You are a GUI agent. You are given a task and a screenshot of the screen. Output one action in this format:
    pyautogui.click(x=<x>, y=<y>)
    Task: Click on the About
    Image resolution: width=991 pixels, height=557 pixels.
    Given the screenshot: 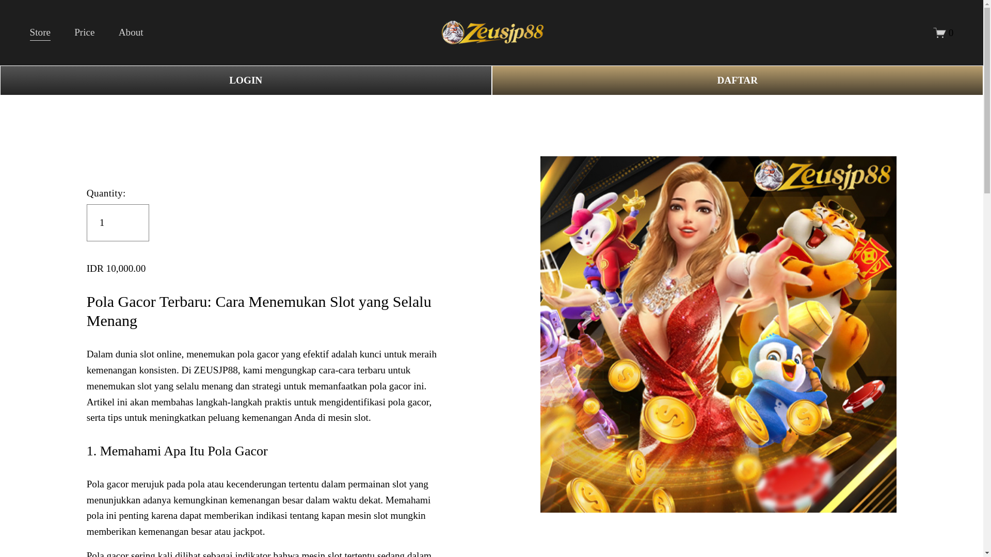 What is the action you would take?
    pyautogui.click(x=131, y=33)
    